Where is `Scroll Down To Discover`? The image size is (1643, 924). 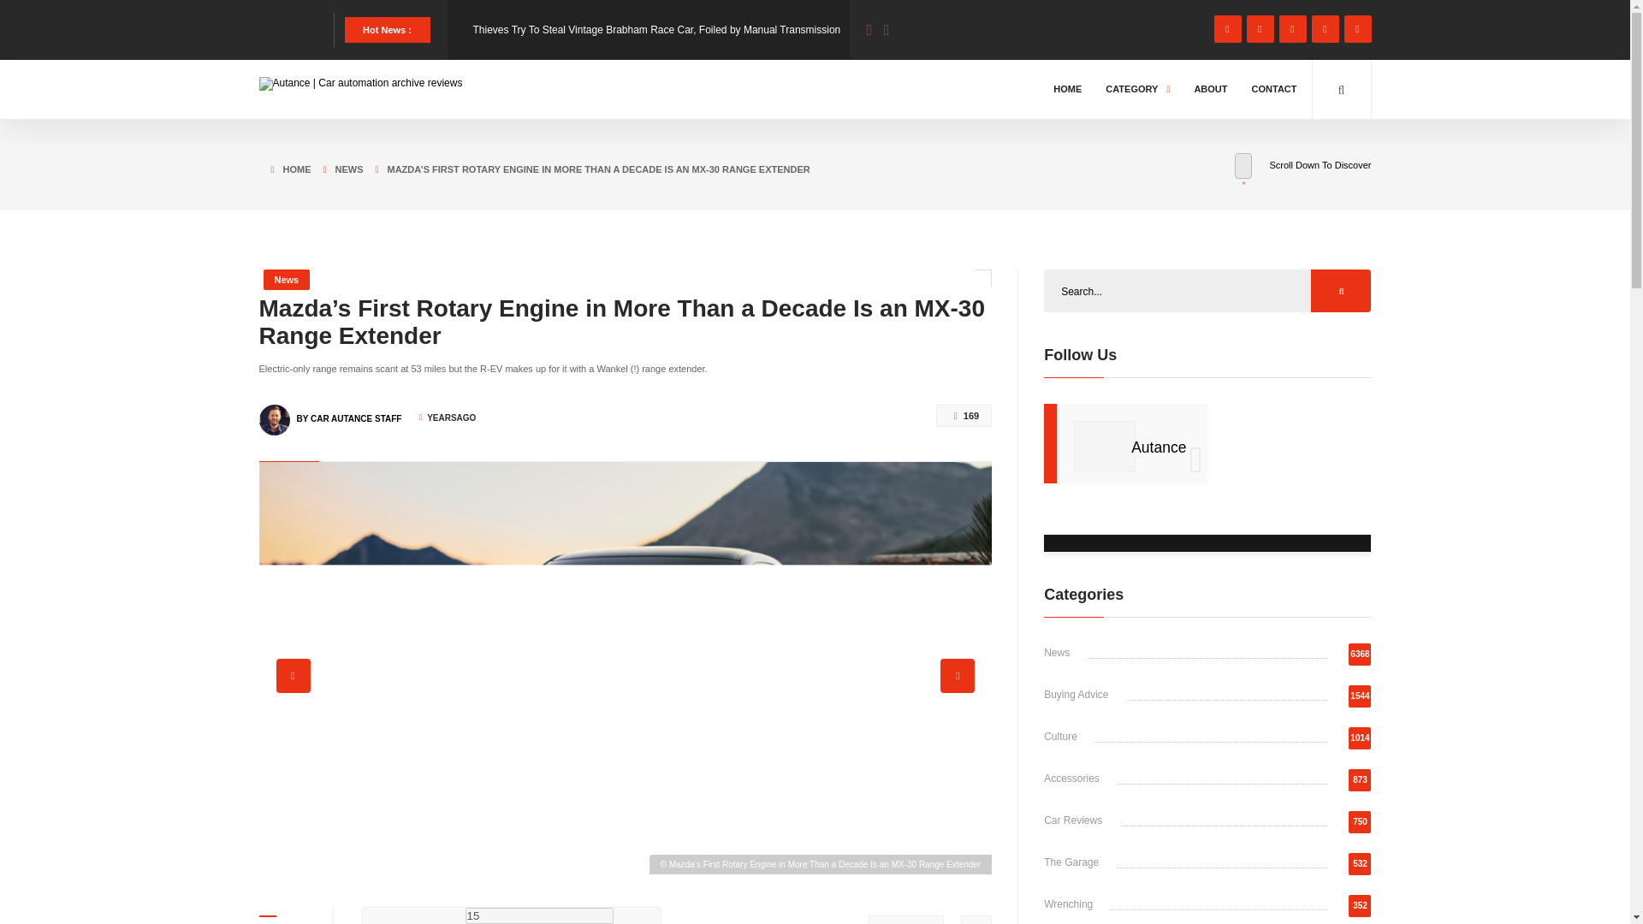 Scroll Down To Discover is located at coordinates (1302, 166).